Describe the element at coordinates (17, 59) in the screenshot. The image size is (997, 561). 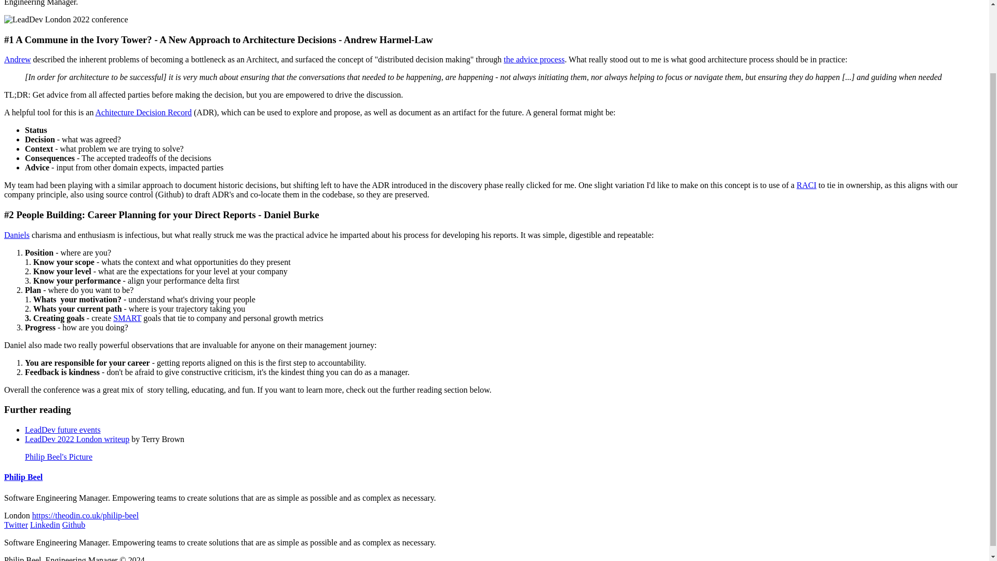
I see `Andrew` at that location.